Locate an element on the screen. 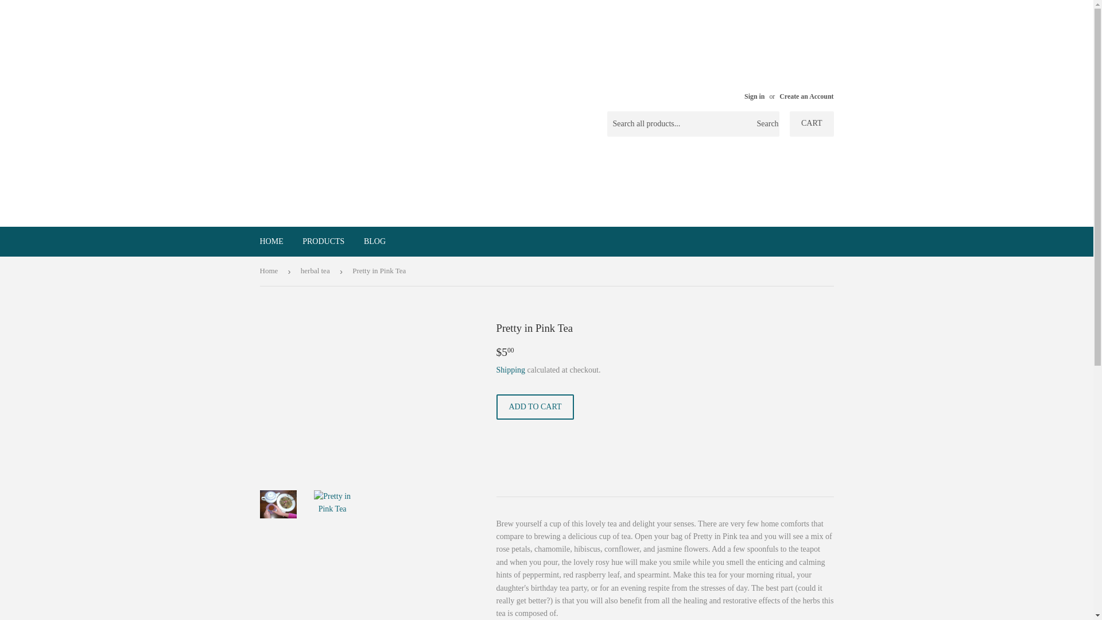 The height and width of the screenshot is (620, 1102). Shipping is located at coordinates (511, 370).